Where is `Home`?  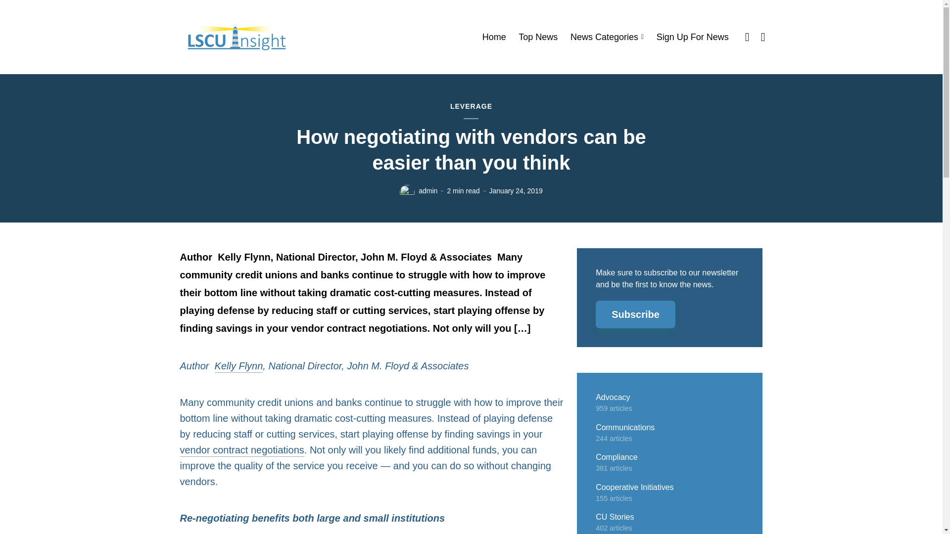
Home is located at coordinates (494, 37).